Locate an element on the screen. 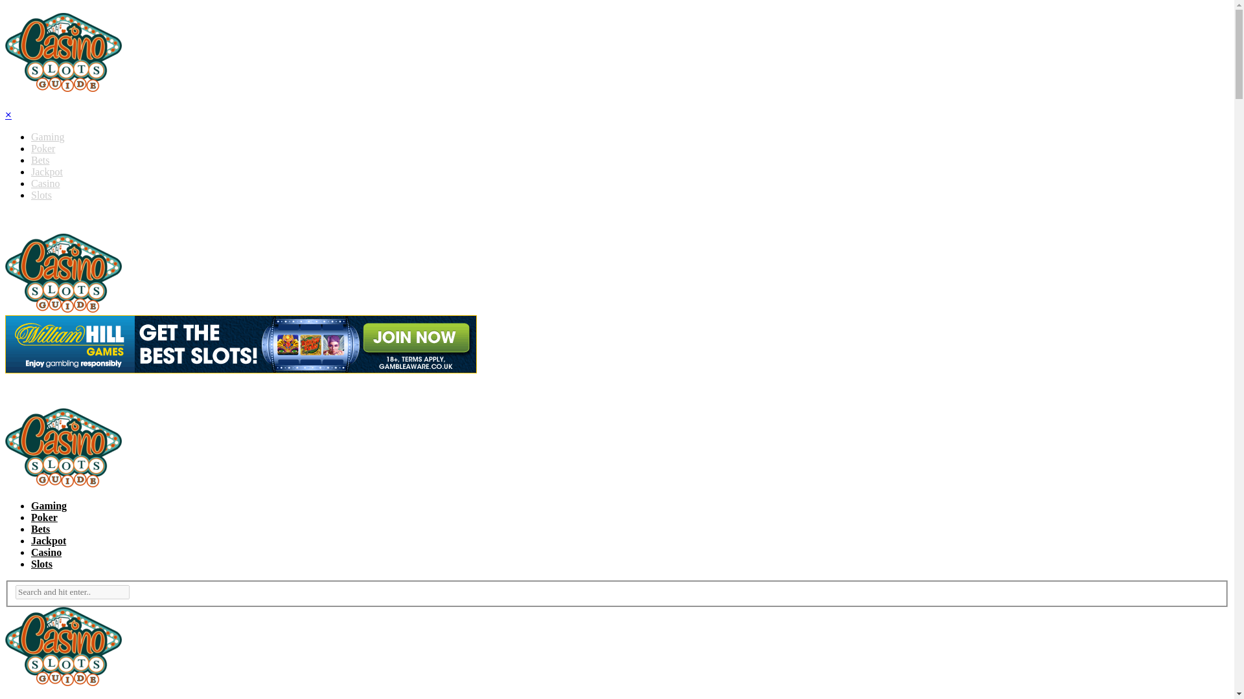 Image resolution: width=1244 pixels, height=699 pixels. Casino is located at coordinates (45, 183).